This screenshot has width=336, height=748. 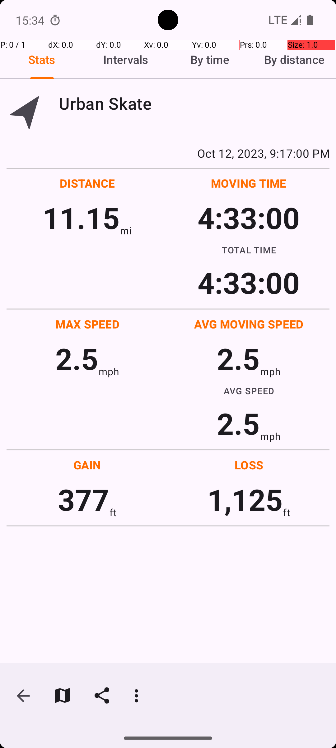 I want to click on Oct 12, 2023, 9:17:00 PM, so click(x=168, y=153).